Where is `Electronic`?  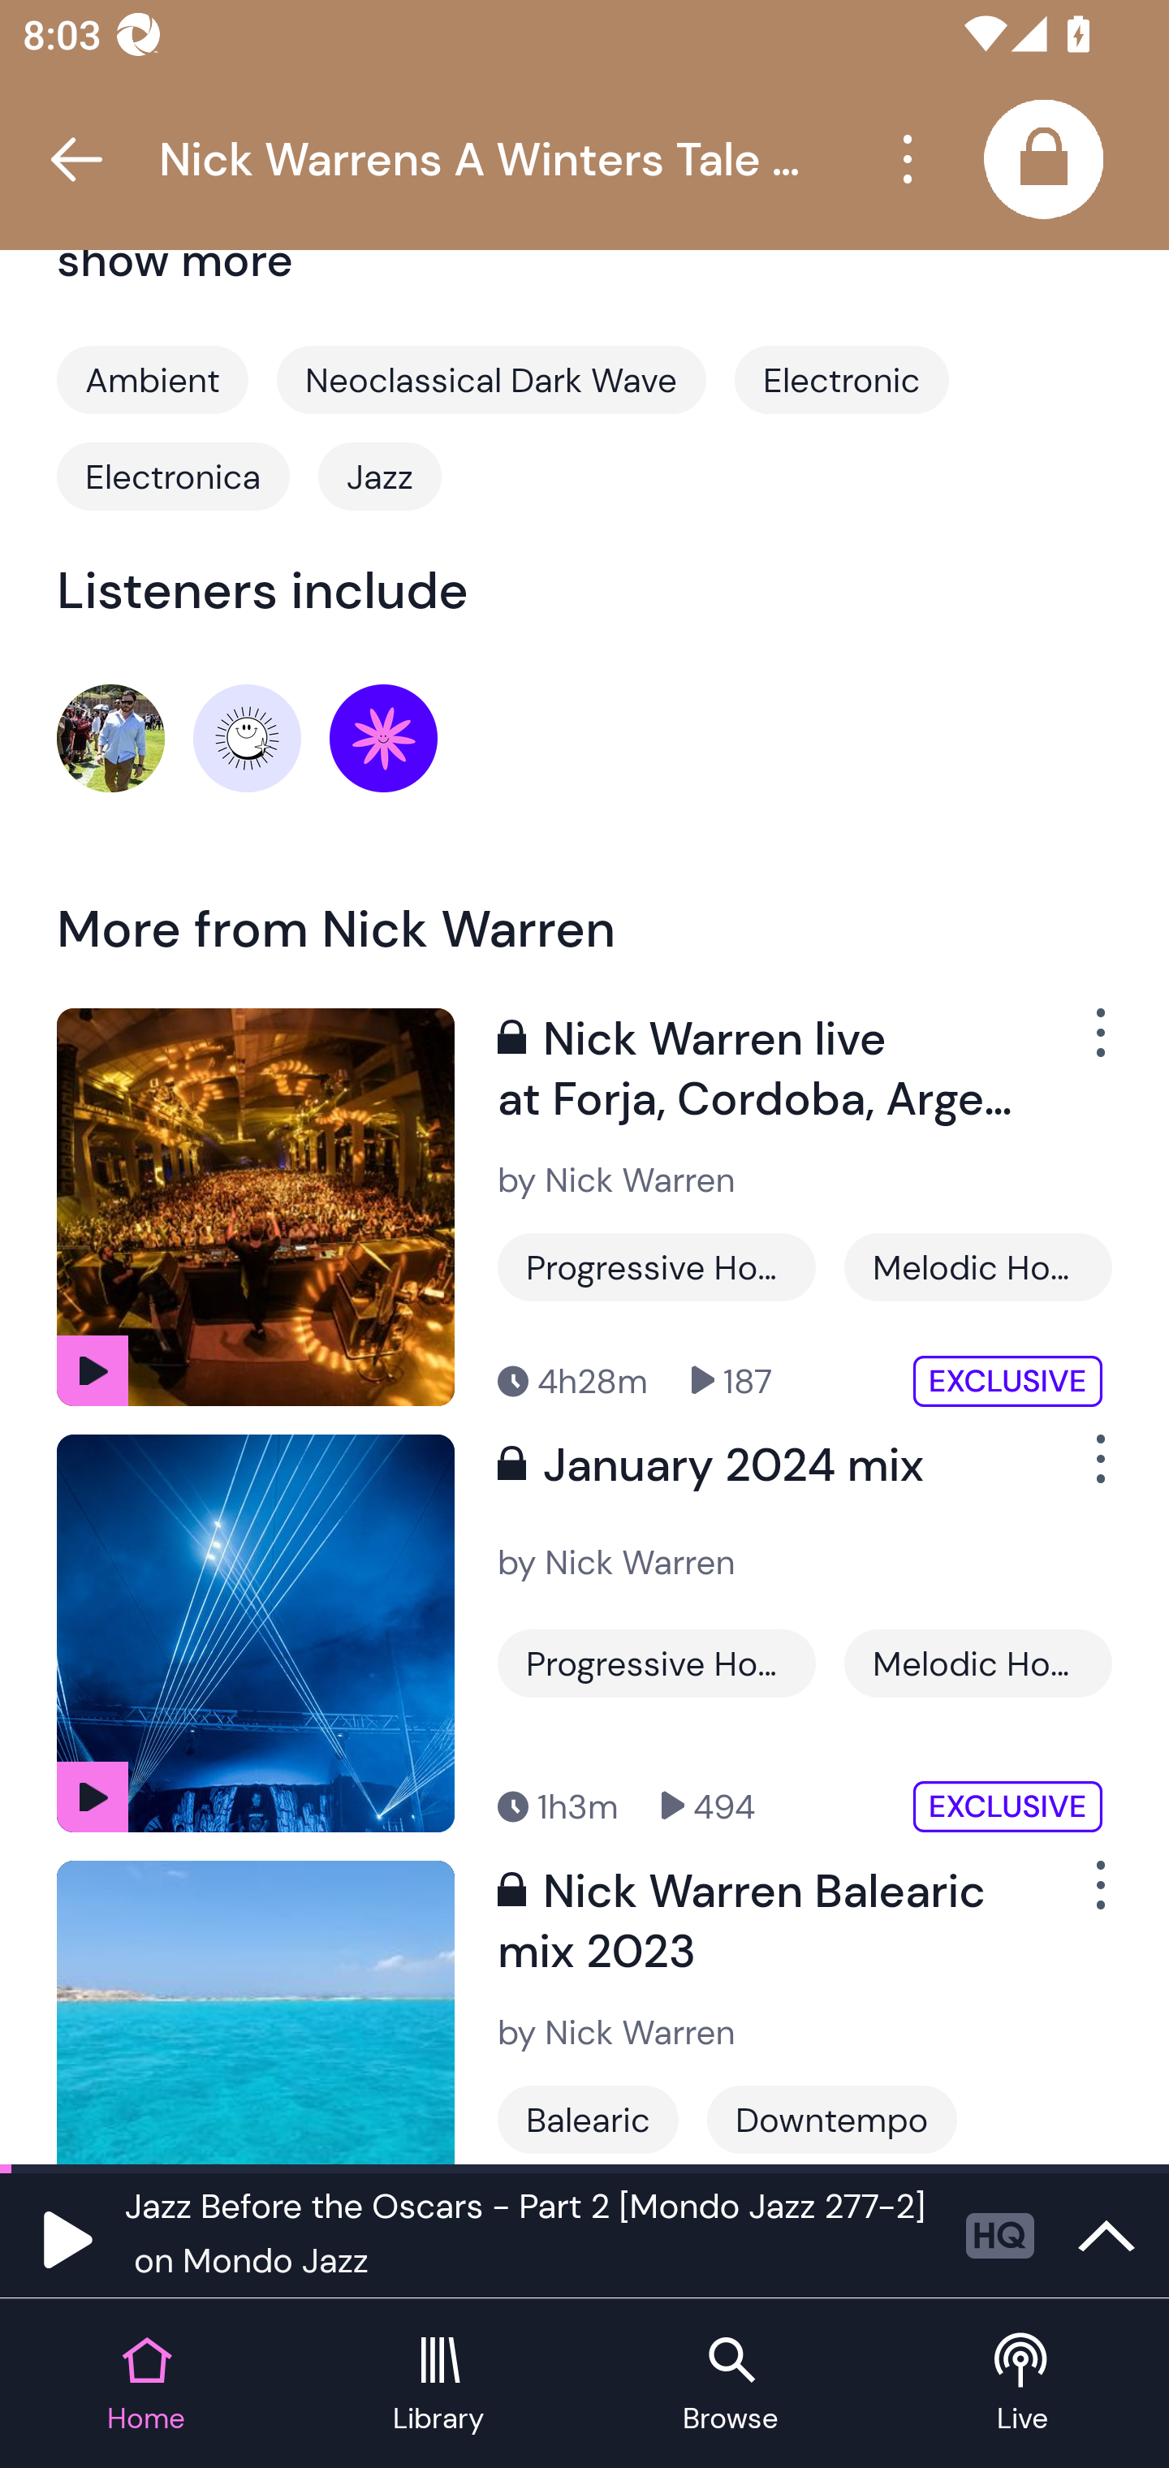 Electronic is located at coordinates (841, 380).